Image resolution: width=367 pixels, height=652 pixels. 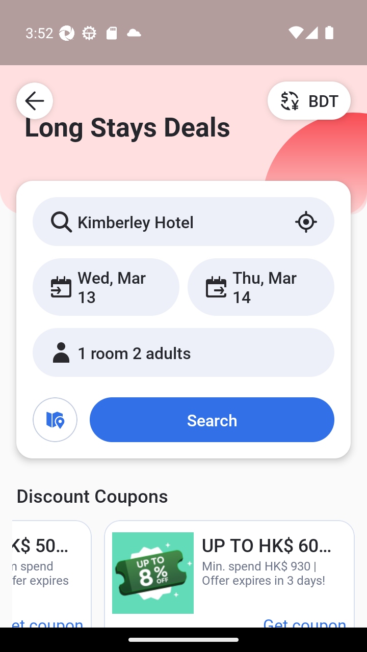 I want to click on Thu, Mar 14, so click(x=260, y=286).